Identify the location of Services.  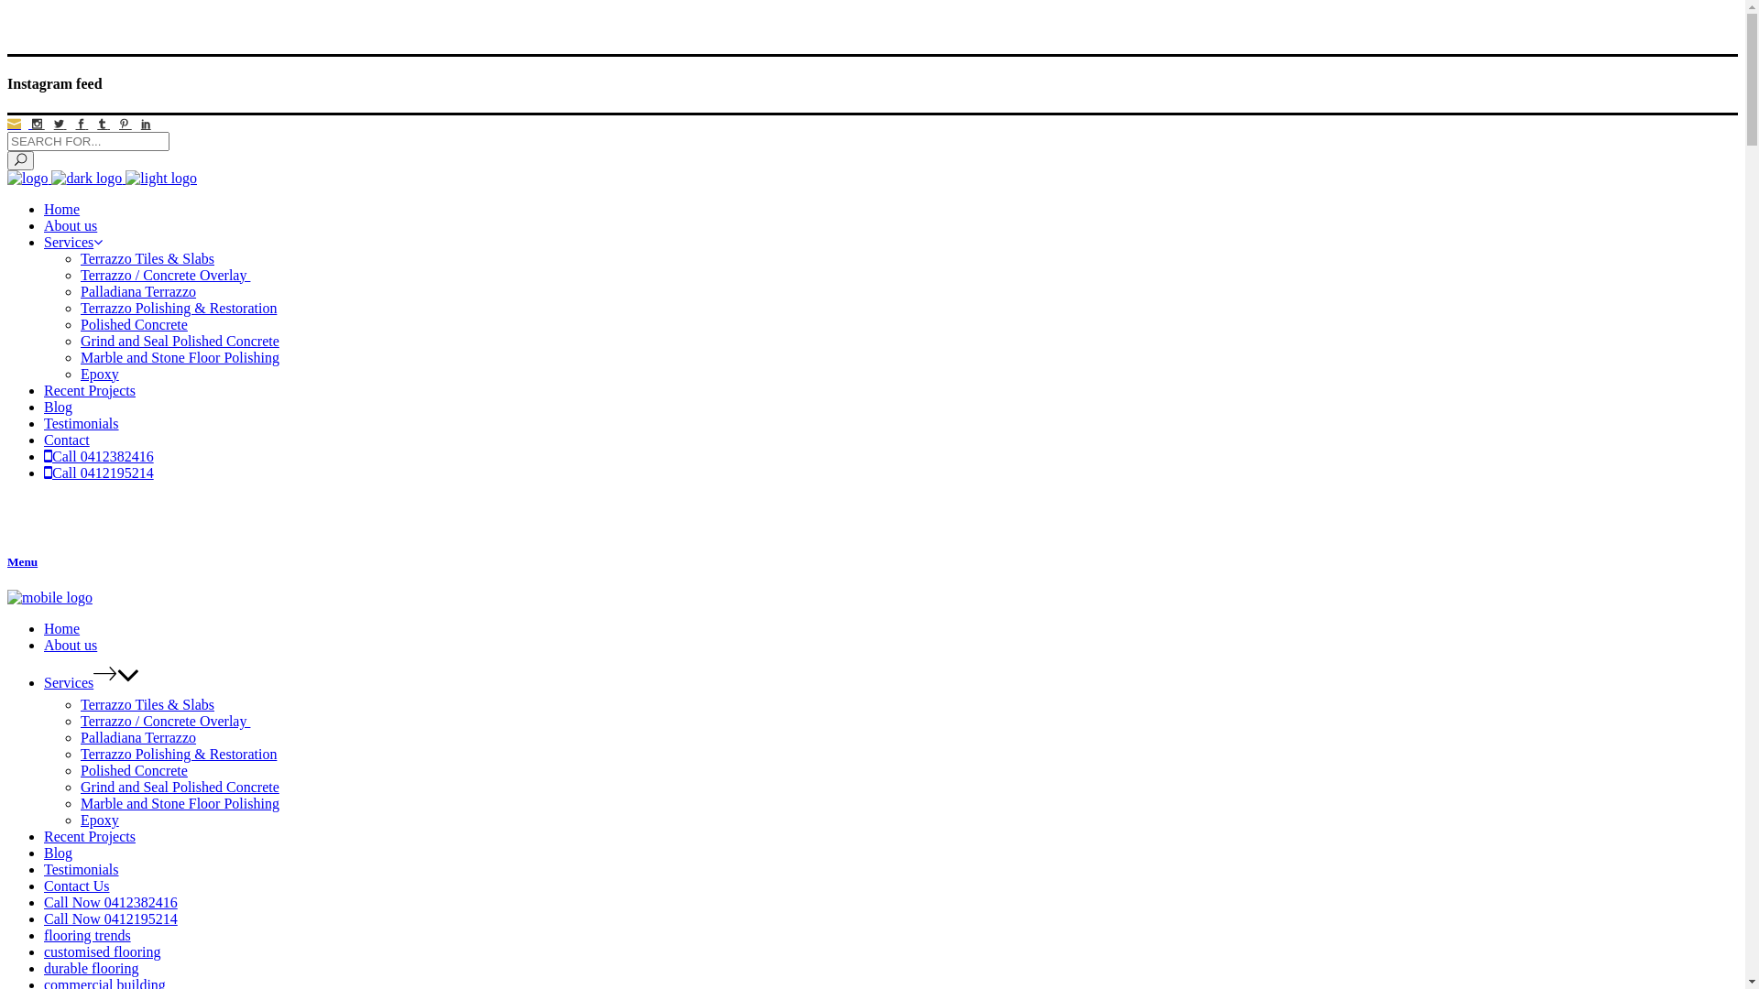
(69, 683).